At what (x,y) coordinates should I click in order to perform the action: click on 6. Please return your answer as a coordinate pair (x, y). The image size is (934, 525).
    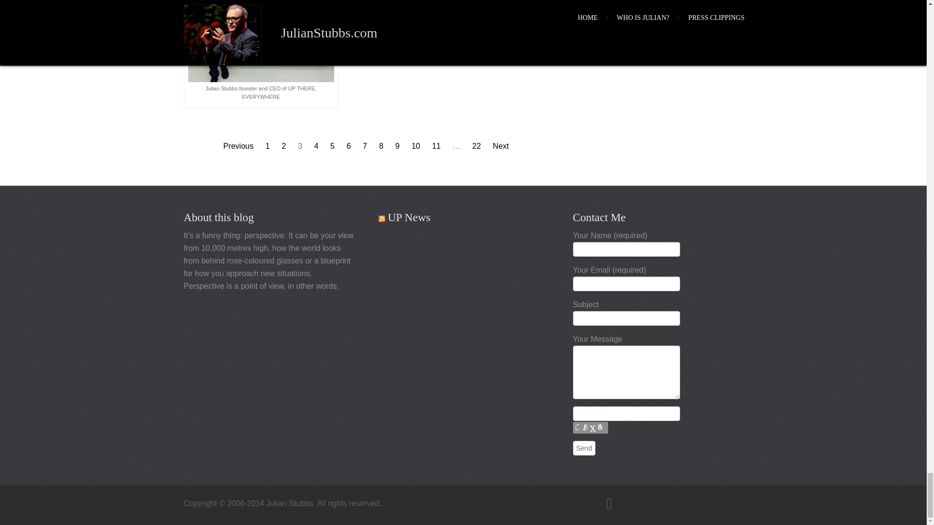
    Looking at the image, I should click on (348, 146).